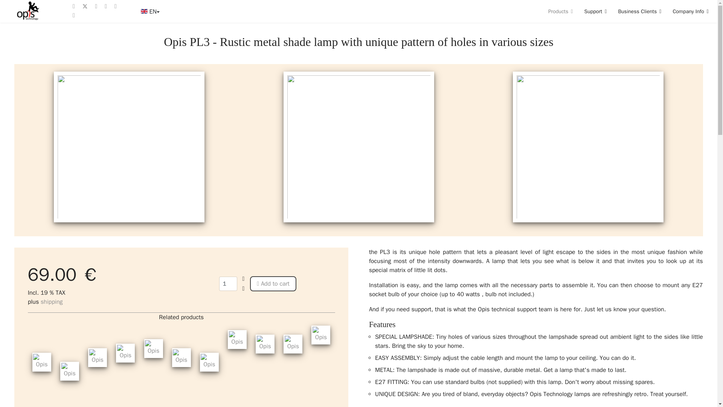 The width and height of the screenshot is (723, 407). What do you see at coordinates (704, 28) in the screenshot?
I see `Go to cart` at bounding box center [704, 28].